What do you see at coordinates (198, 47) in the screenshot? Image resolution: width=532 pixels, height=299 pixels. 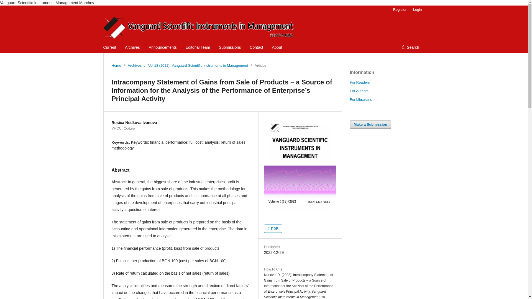 I see `Editorial Team` at bounding box center [198, 47].